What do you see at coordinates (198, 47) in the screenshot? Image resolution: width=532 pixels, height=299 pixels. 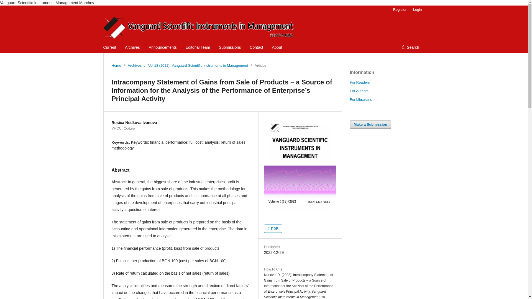 I see `Editorial Team` at bounding box center [198, 47].